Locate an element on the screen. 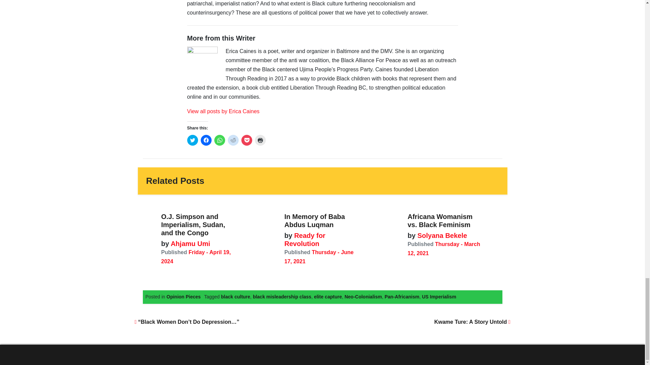 The height and width of the screenshot is (365, 650). elite capture is located at coordinates (328, 297).